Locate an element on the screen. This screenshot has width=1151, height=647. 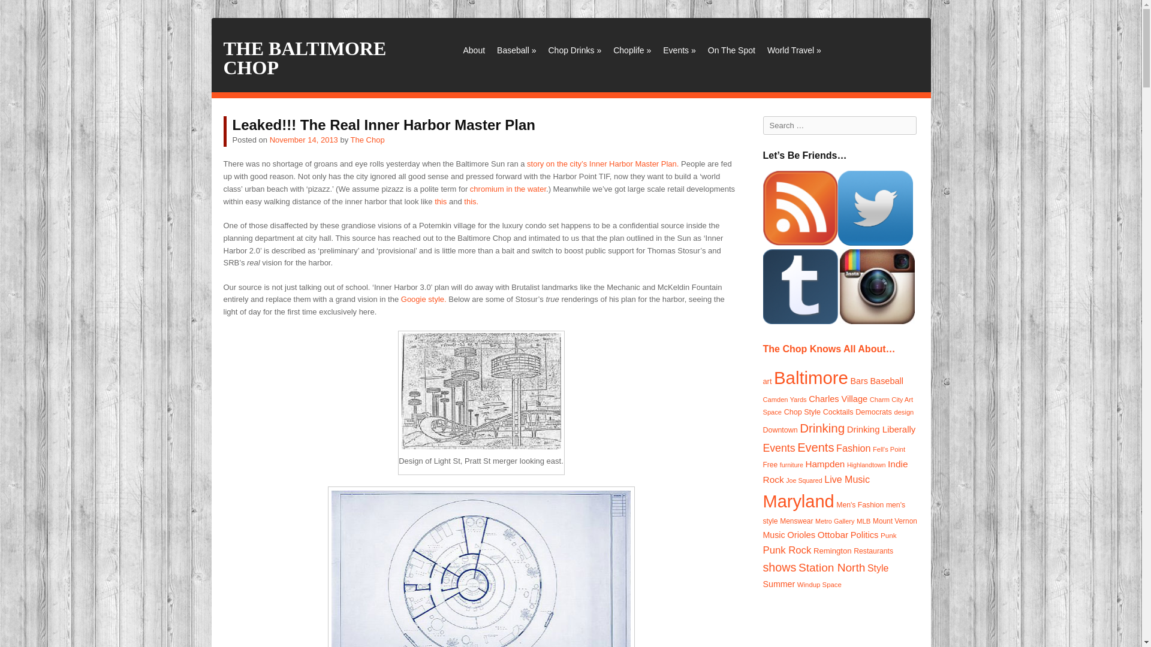
8:00 am is located at coordinates (303, 139).